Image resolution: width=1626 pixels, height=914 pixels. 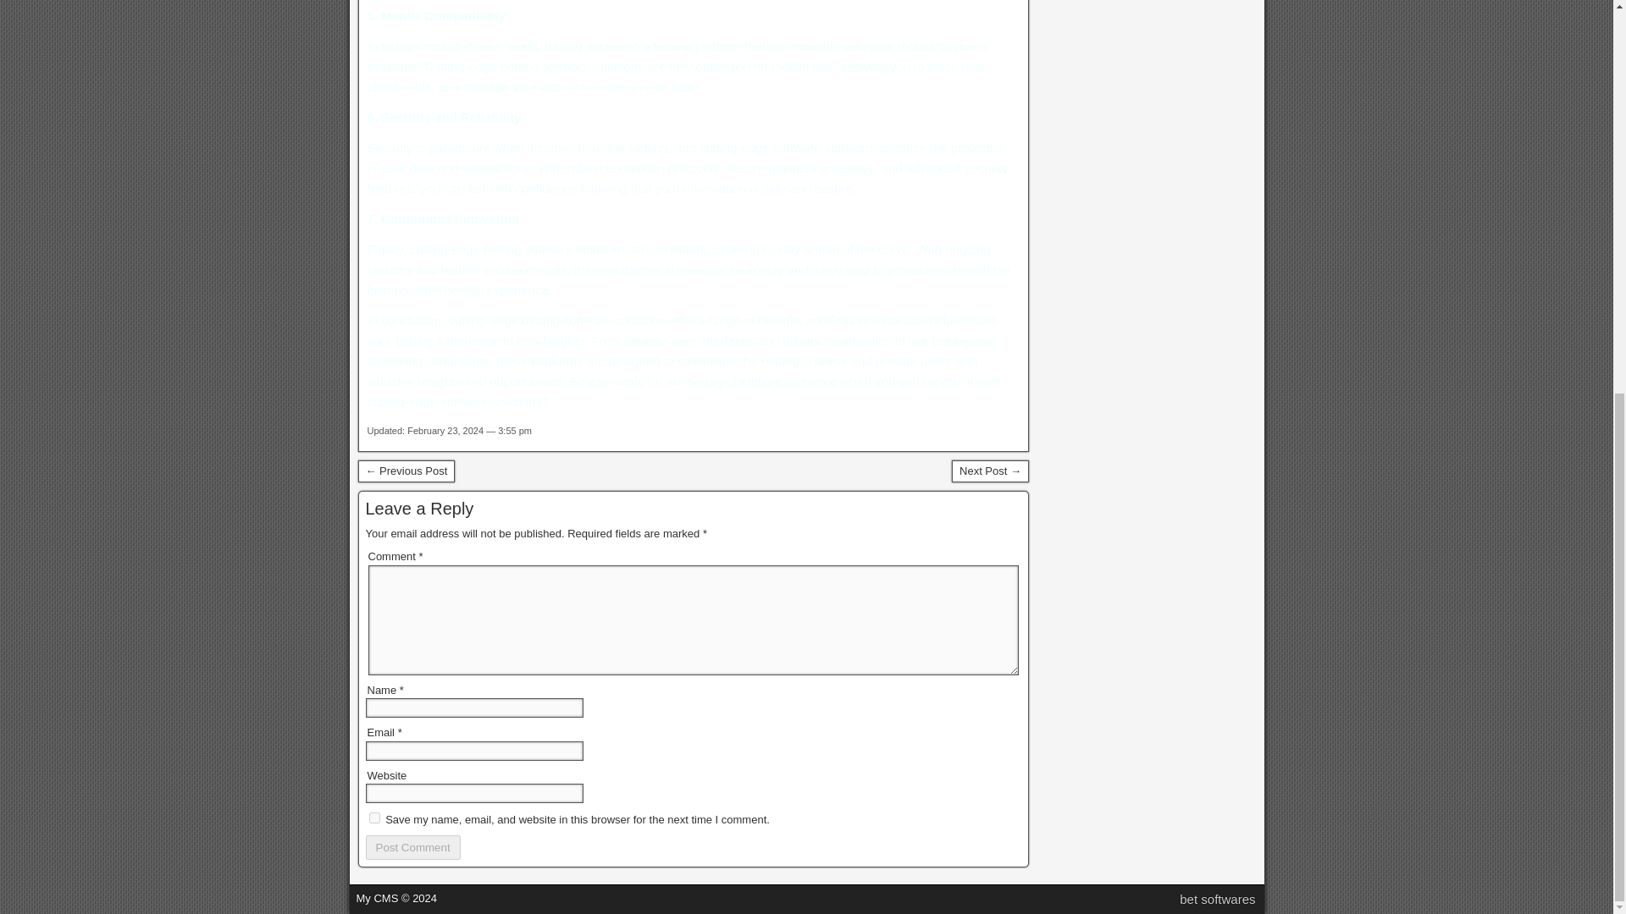 I want to click on yes, so click(x=374, y=818).